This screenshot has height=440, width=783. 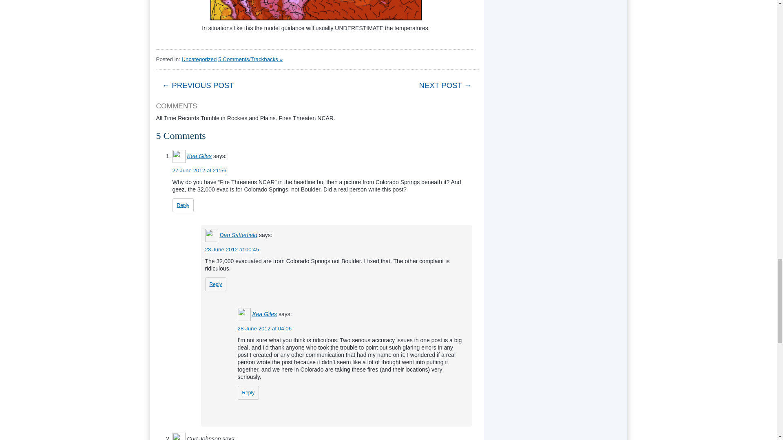 What do you see at coordinates (248, 393) in the screenshot?
I see `Reply` at bounding box center [248, 393].